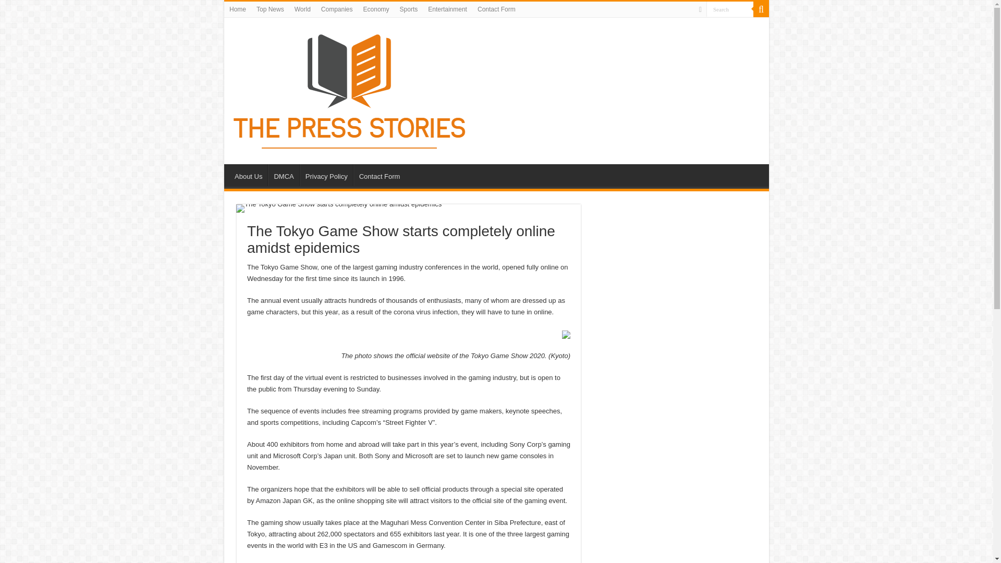 The height and width of the screenshot is (563, 1001). What do you see at coordinates (730, 9) in the screenshot?
I see `Search` at bounding box center [730, 9].